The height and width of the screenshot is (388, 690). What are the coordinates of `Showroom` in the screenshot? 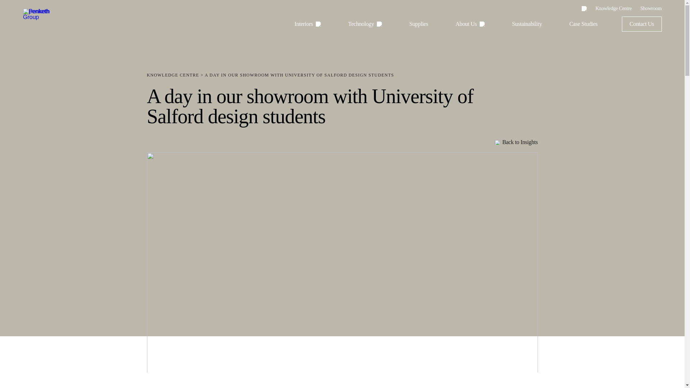 It's located at (651, 8).